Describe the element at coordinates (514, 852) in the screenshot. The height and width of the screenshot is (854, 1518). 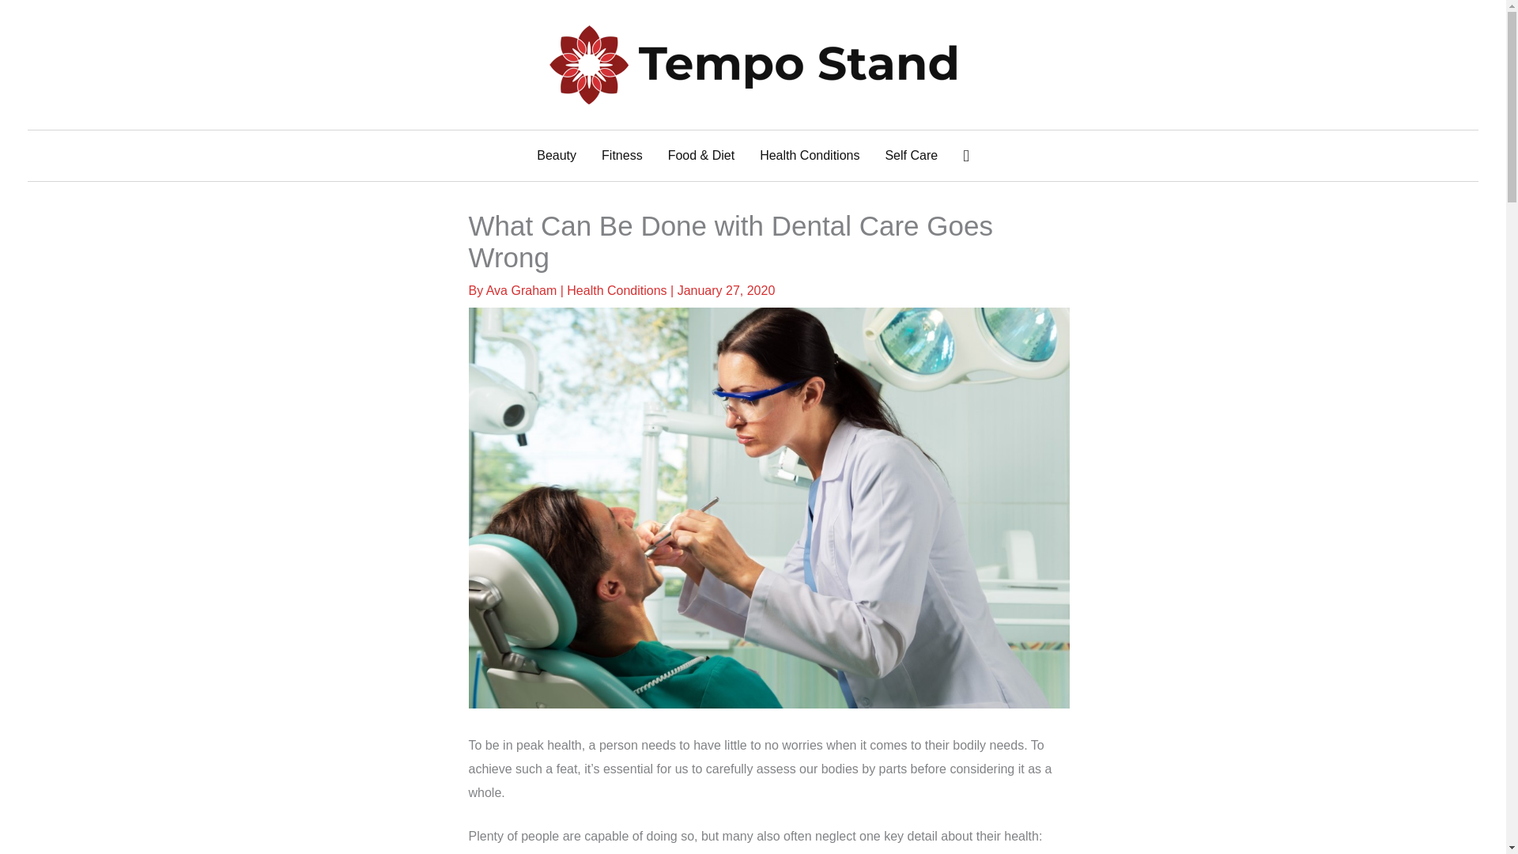
I see `their dental need` at that location.